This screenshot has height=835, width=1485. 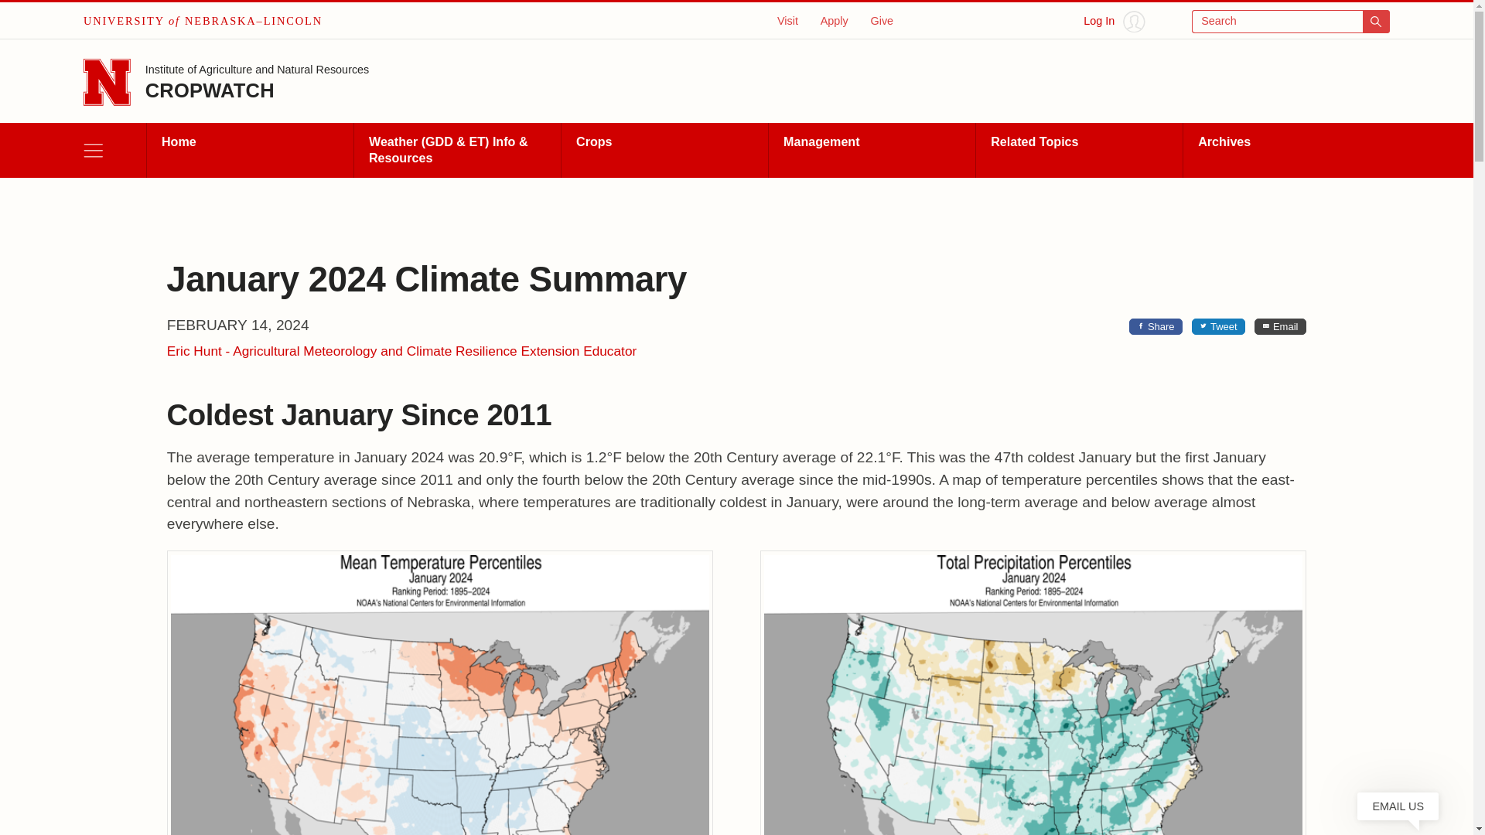 What do you see at coordinates (834, 21) in the screenshot?
I see `Apply` at bounding box center [834, 21].